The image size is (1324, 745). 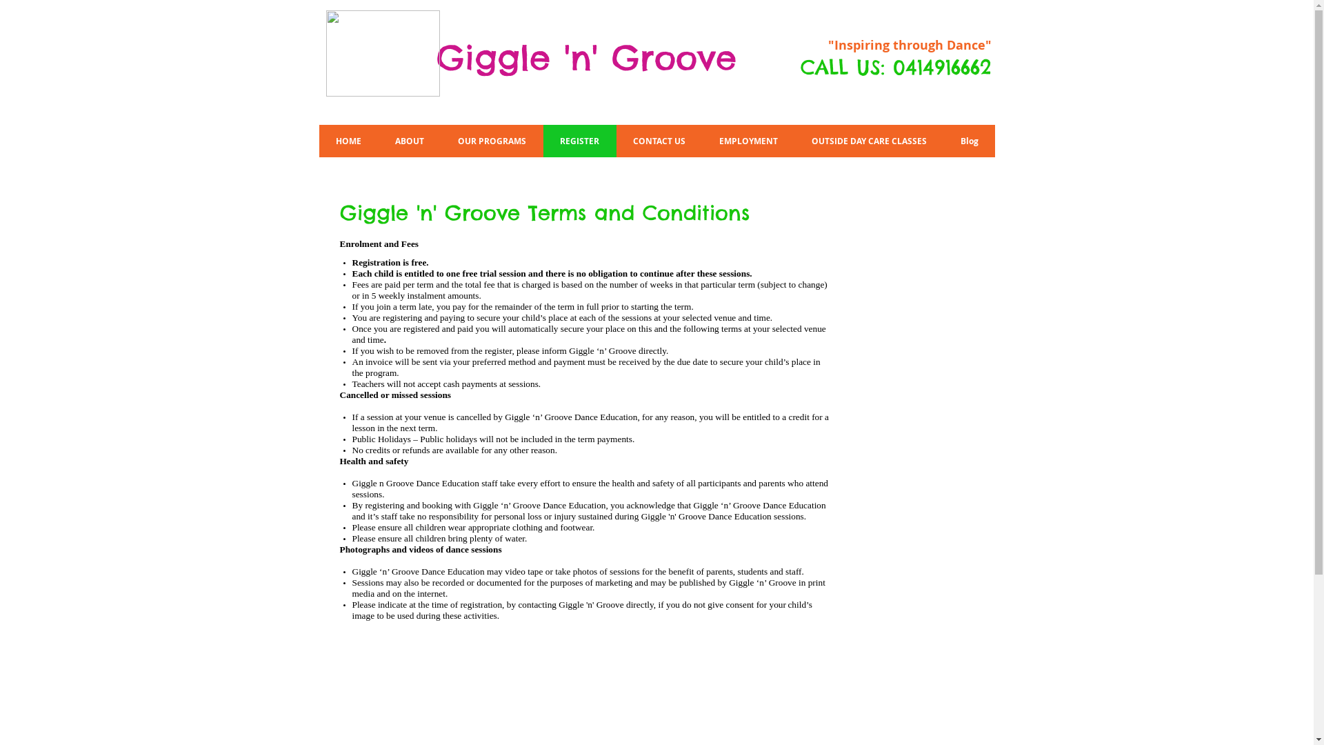 What do you see at coordinates (659, 141) in the screenshot?
I see `CONTACT US` at bounding box center [659, 141].